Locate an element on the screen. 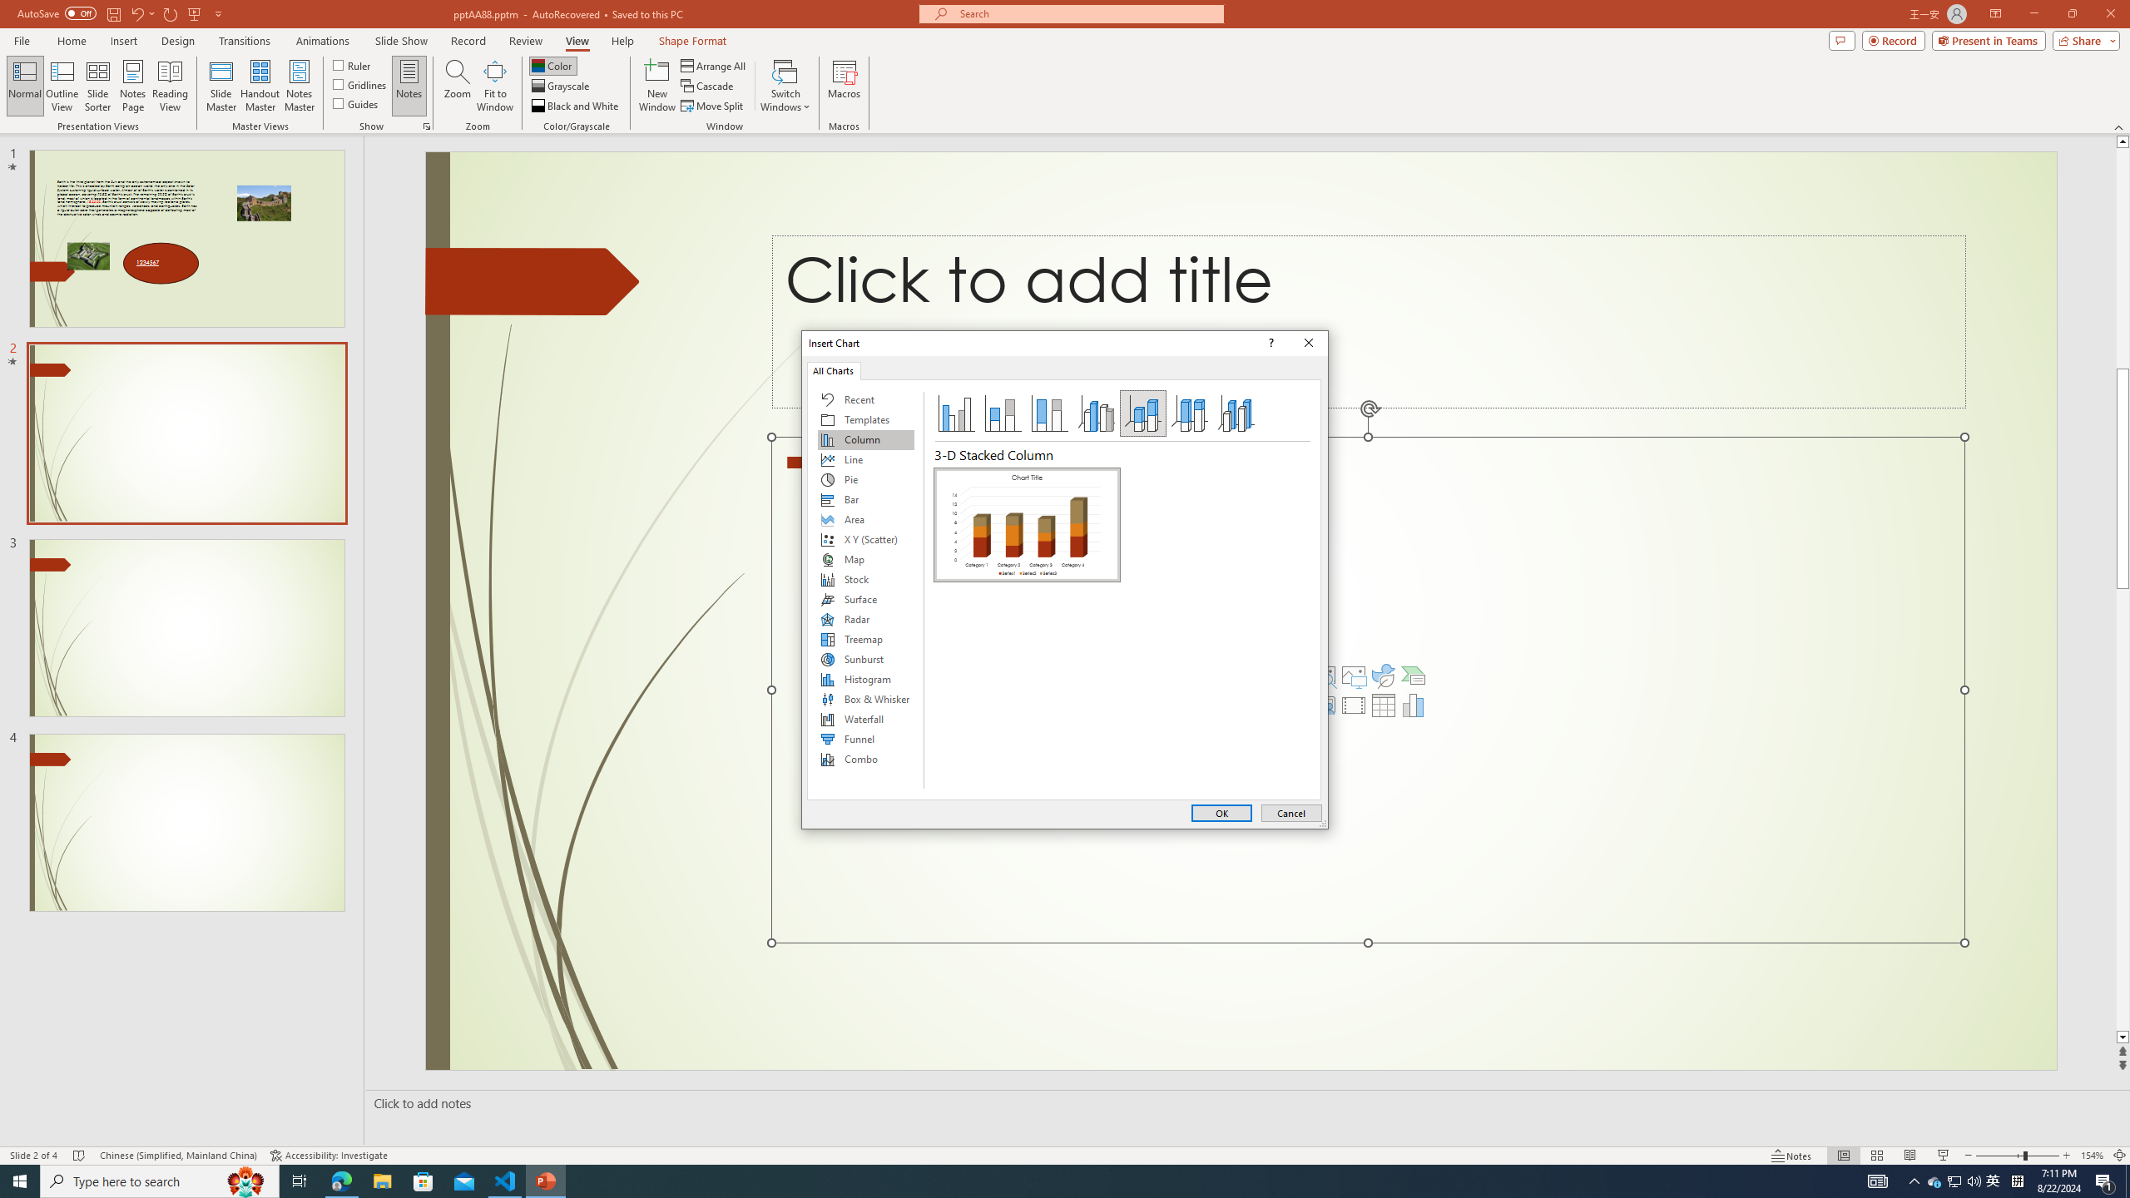 This screenshot has height=1198, width=2130. 100% Stacked Column is located at coordinates (1050, 413).